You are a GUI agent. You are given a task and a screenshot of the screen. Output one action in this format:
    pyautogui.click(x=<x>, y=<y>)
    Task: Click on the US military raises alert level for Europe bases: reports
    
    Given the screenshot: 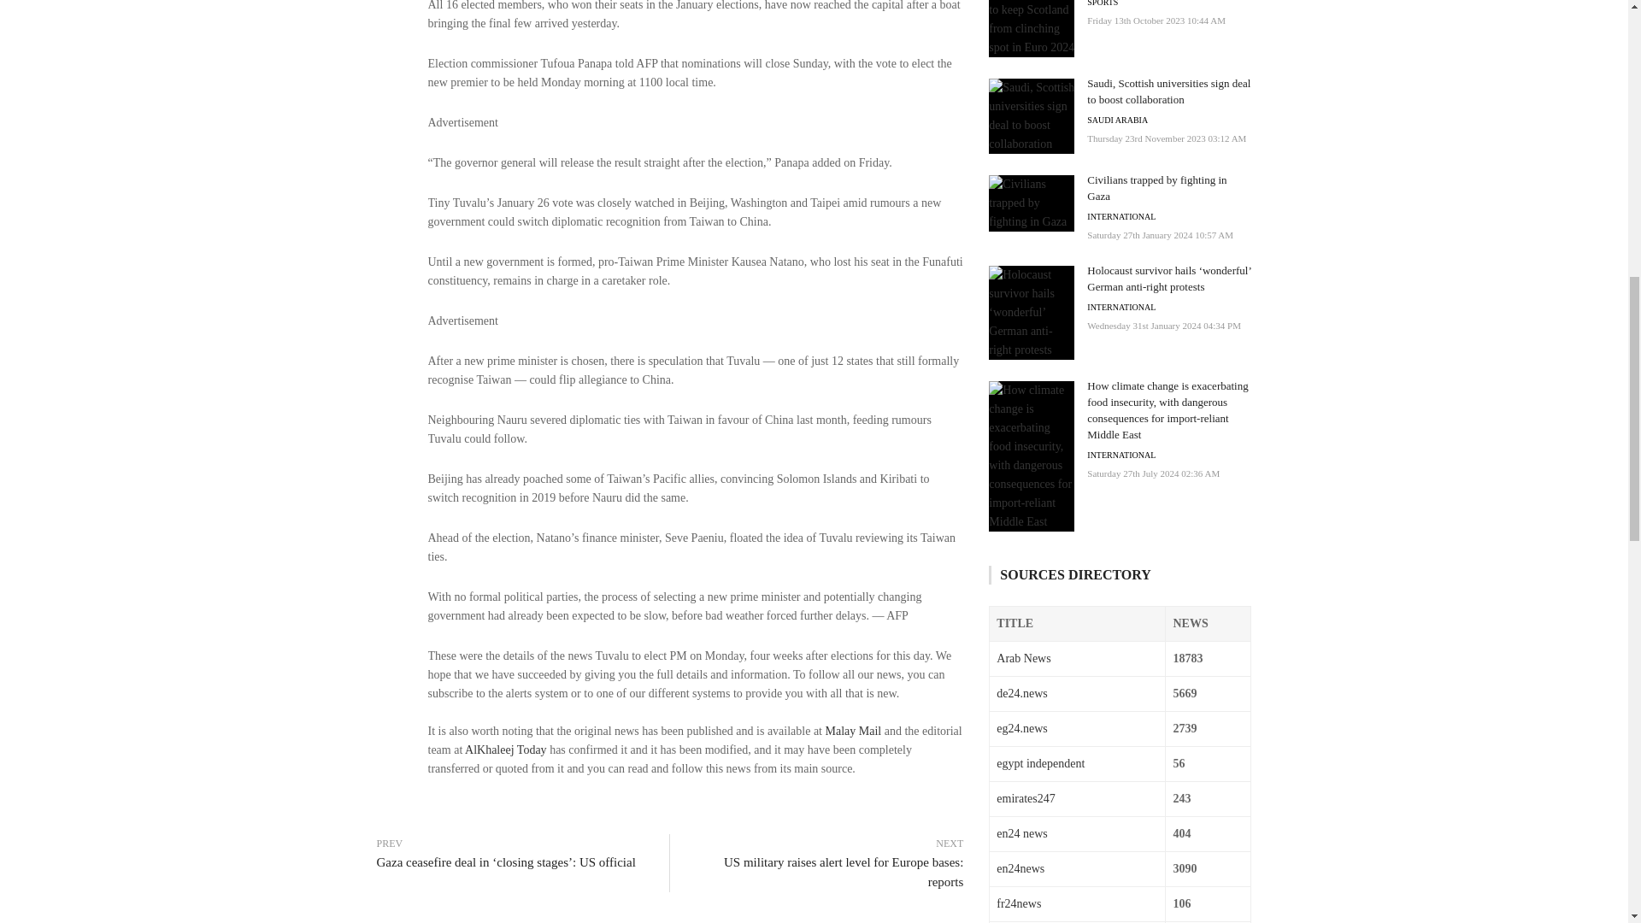 What is the action you would take?
    pyautogui.click(x=826, y=872)
    